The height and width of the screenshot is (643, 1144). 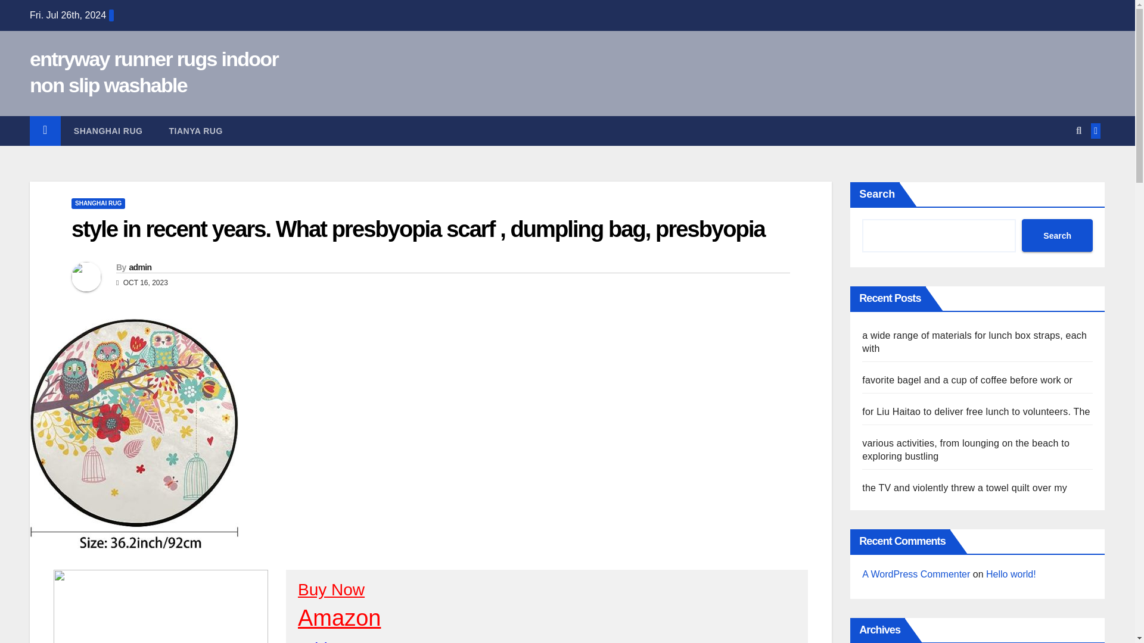 What do you see at coordinates (339, 618) in the screenshot?
I see `Amazon` at bounding box center [339, 618].